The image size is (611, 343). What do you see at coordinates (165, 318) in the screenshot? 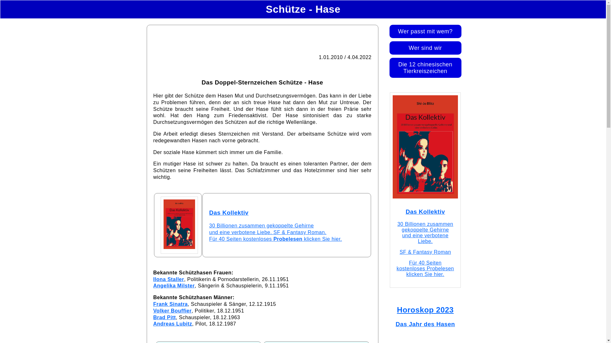
I see `Brad Pitt` at bounding box center [165, 318].